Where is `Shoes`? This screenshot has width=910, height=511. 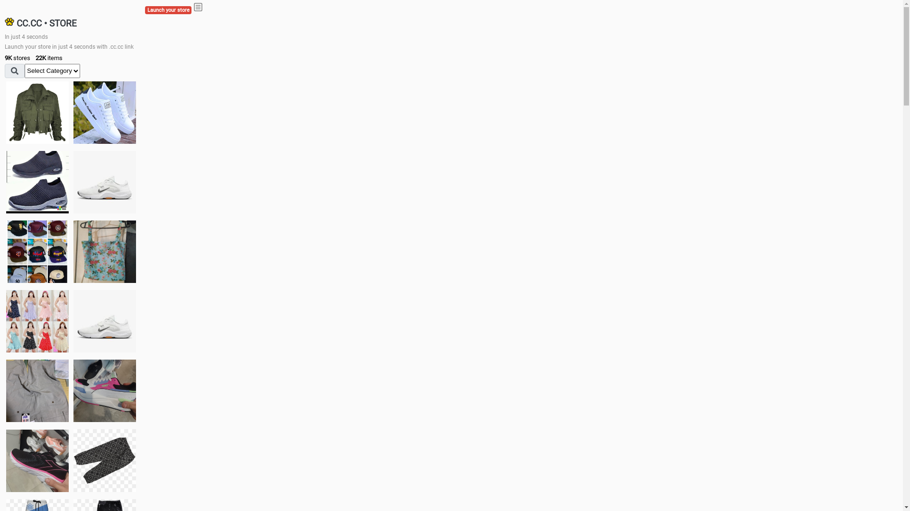
Shoes is located at coordinates (105, 321).